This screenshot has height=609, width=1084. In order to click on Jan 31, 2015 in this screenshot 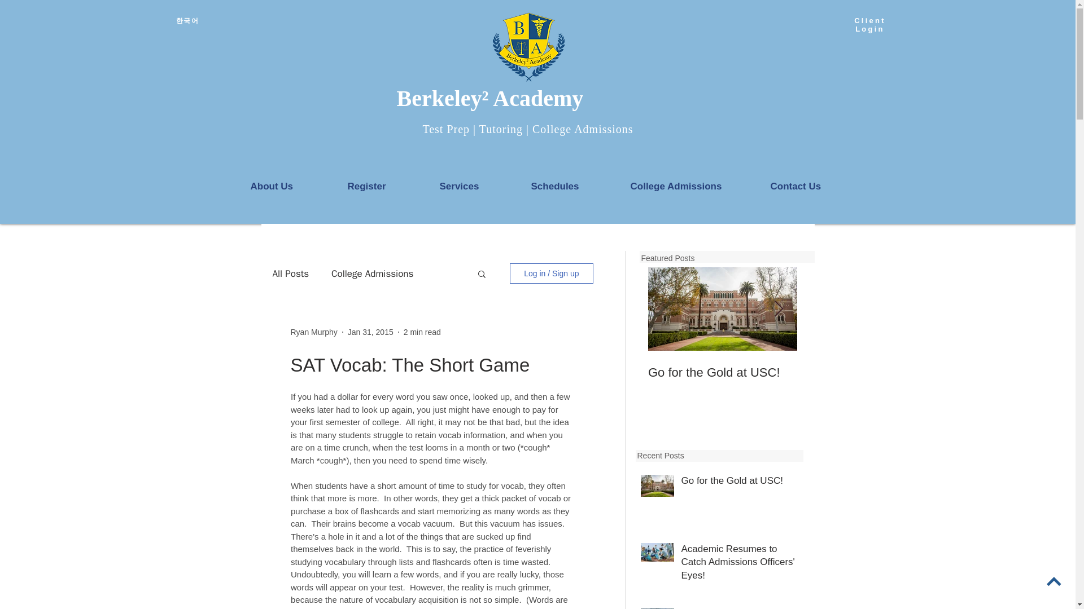, I will do `click(370, 332)`.